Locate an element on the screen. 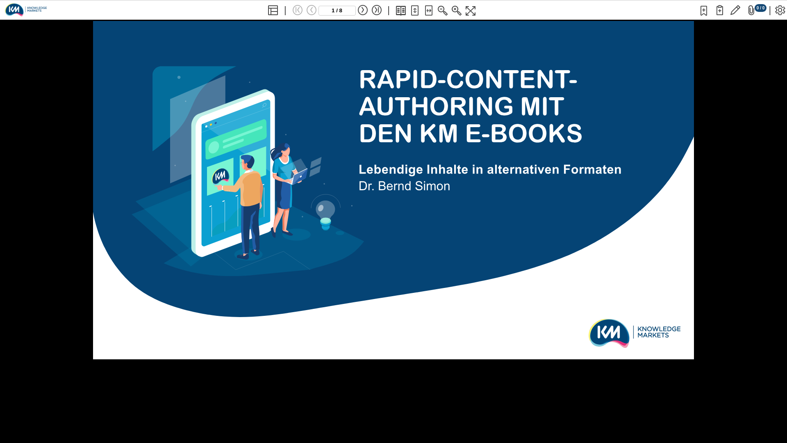 Image resolution: width=787 pixels, height=443 pixels. Vorherige Seite is located at coordinates (312, 10).